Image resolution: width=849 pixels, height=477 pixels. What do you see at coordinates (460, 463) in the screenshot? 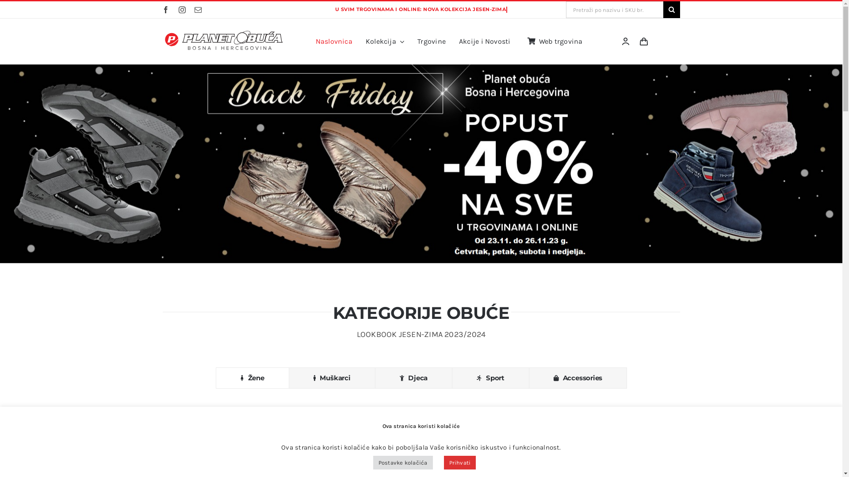
I see `Prihvati` at bounding box center [460, 463].